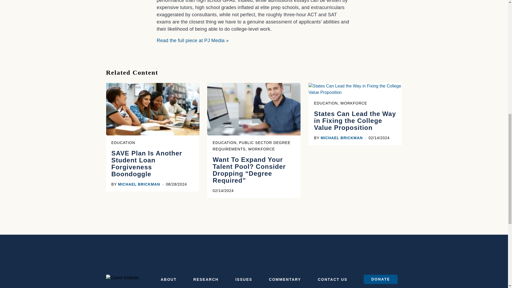 This screenshot has width=512, height=288. What do you see at coordinates (123, 143) in the screenshot?
I see `EDUCATION` at bounding box center [123, 143].